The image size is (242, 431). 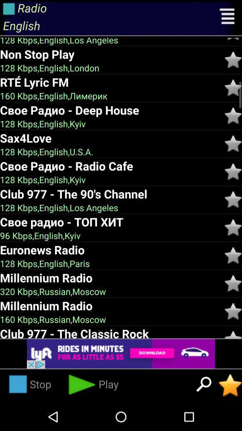 I want to click on switch the star 90 's chennel, so click(x=233, y=199).